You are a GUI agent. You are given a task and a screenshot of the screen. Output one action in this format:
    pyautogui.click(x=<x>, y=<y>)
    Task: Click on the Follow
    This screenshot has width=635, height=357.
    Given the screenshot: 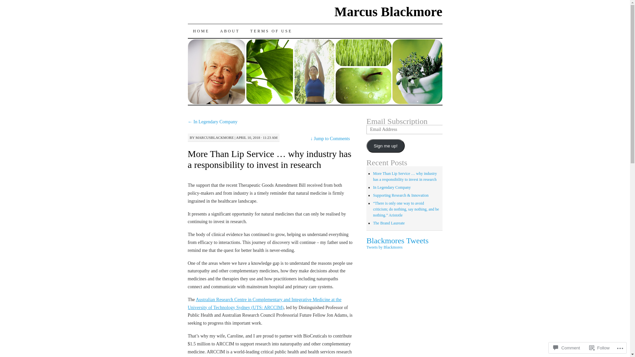 What is the action you would take?
    pyautogui.click(x=600, y=348)
    